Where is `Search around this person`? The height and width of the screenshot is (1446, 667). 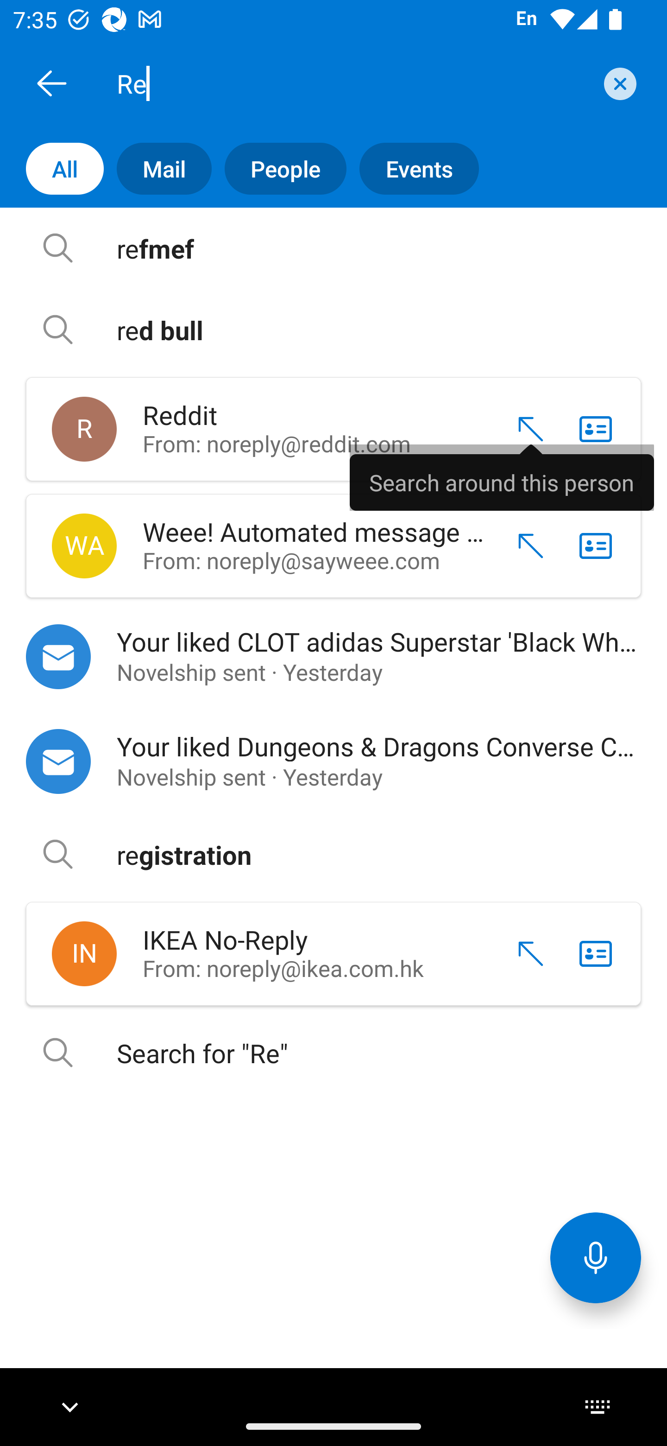 Search around this person is located at coordinates (502, 477).